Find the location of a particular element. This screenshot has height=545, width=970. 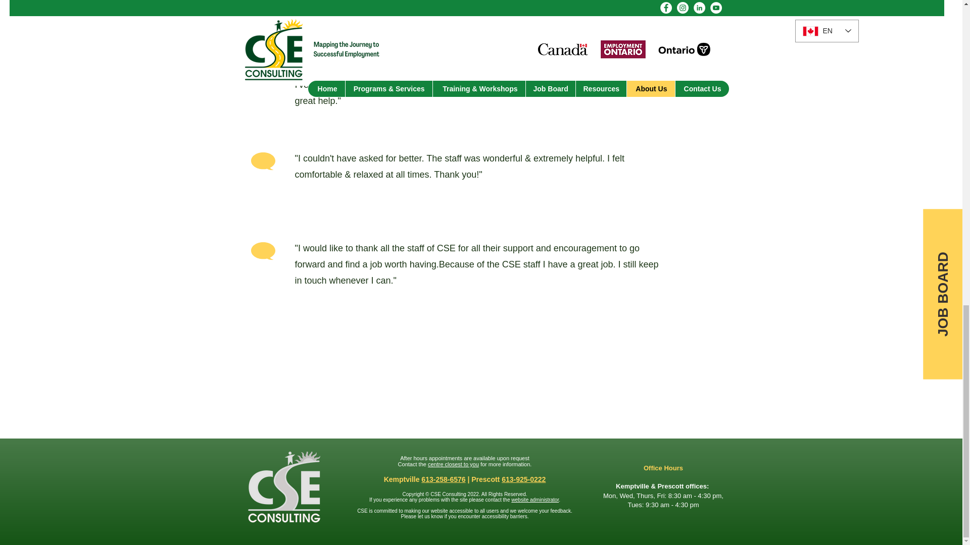

613-258-6576 is located at coordinates (443, 479).